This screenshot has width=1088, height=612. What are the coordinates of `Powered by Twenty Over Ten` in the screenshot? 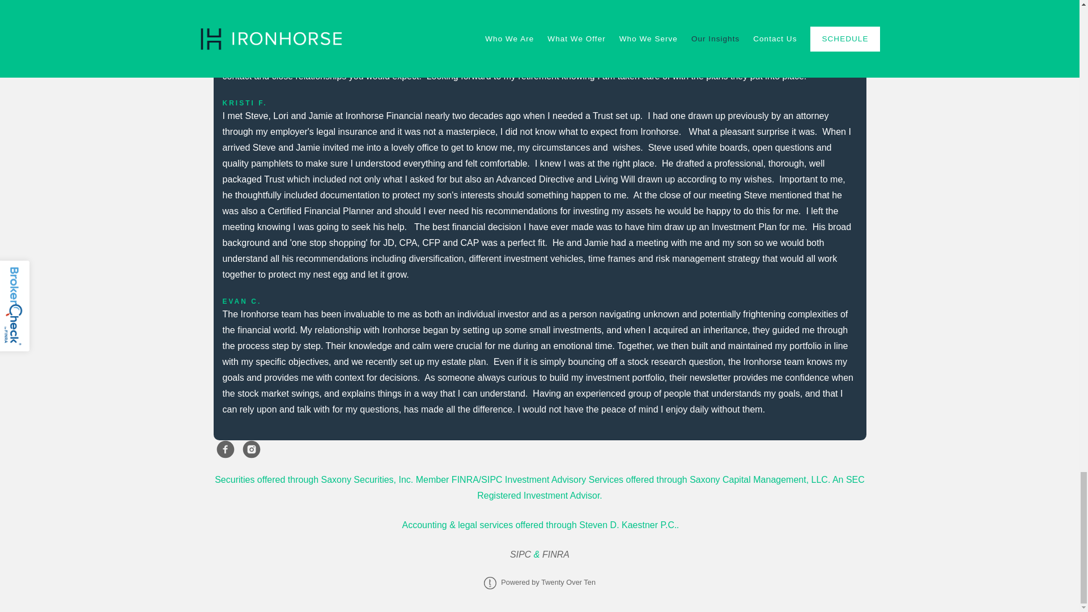 It's located at (539, 581).